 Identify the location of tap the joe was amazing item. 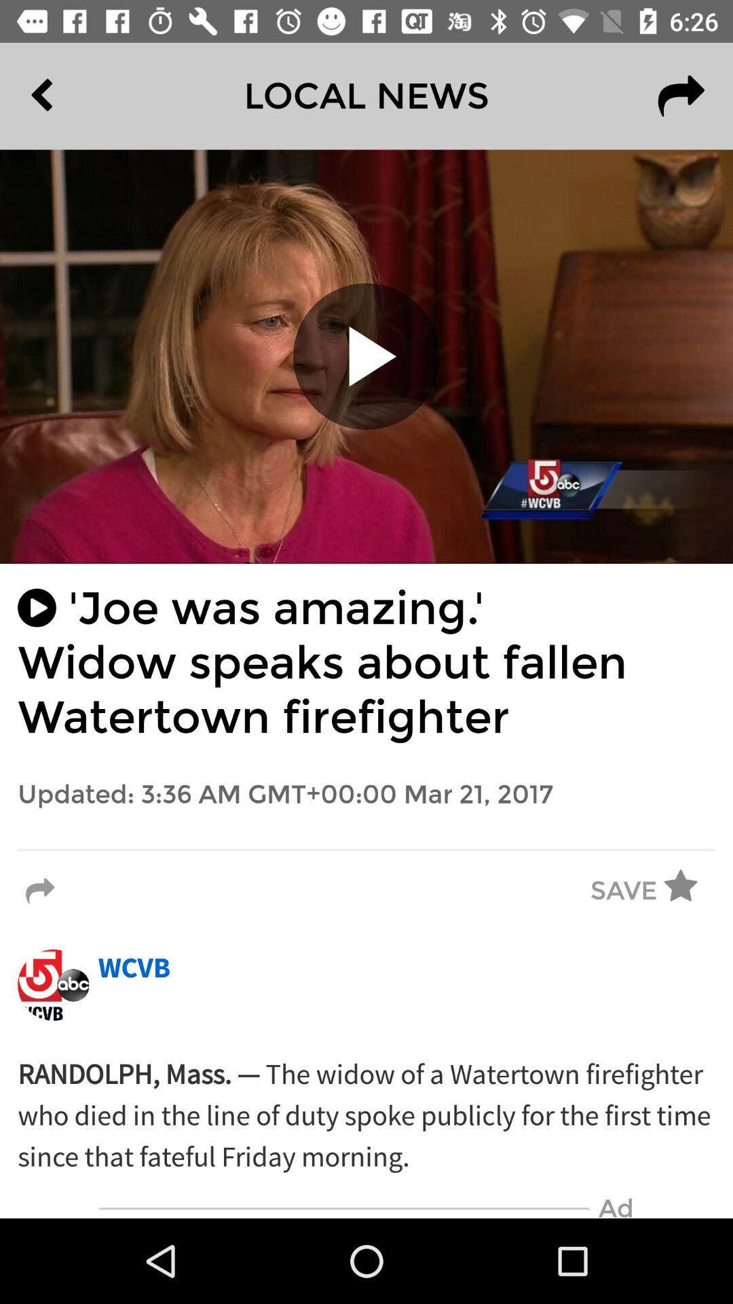
(366, 663).